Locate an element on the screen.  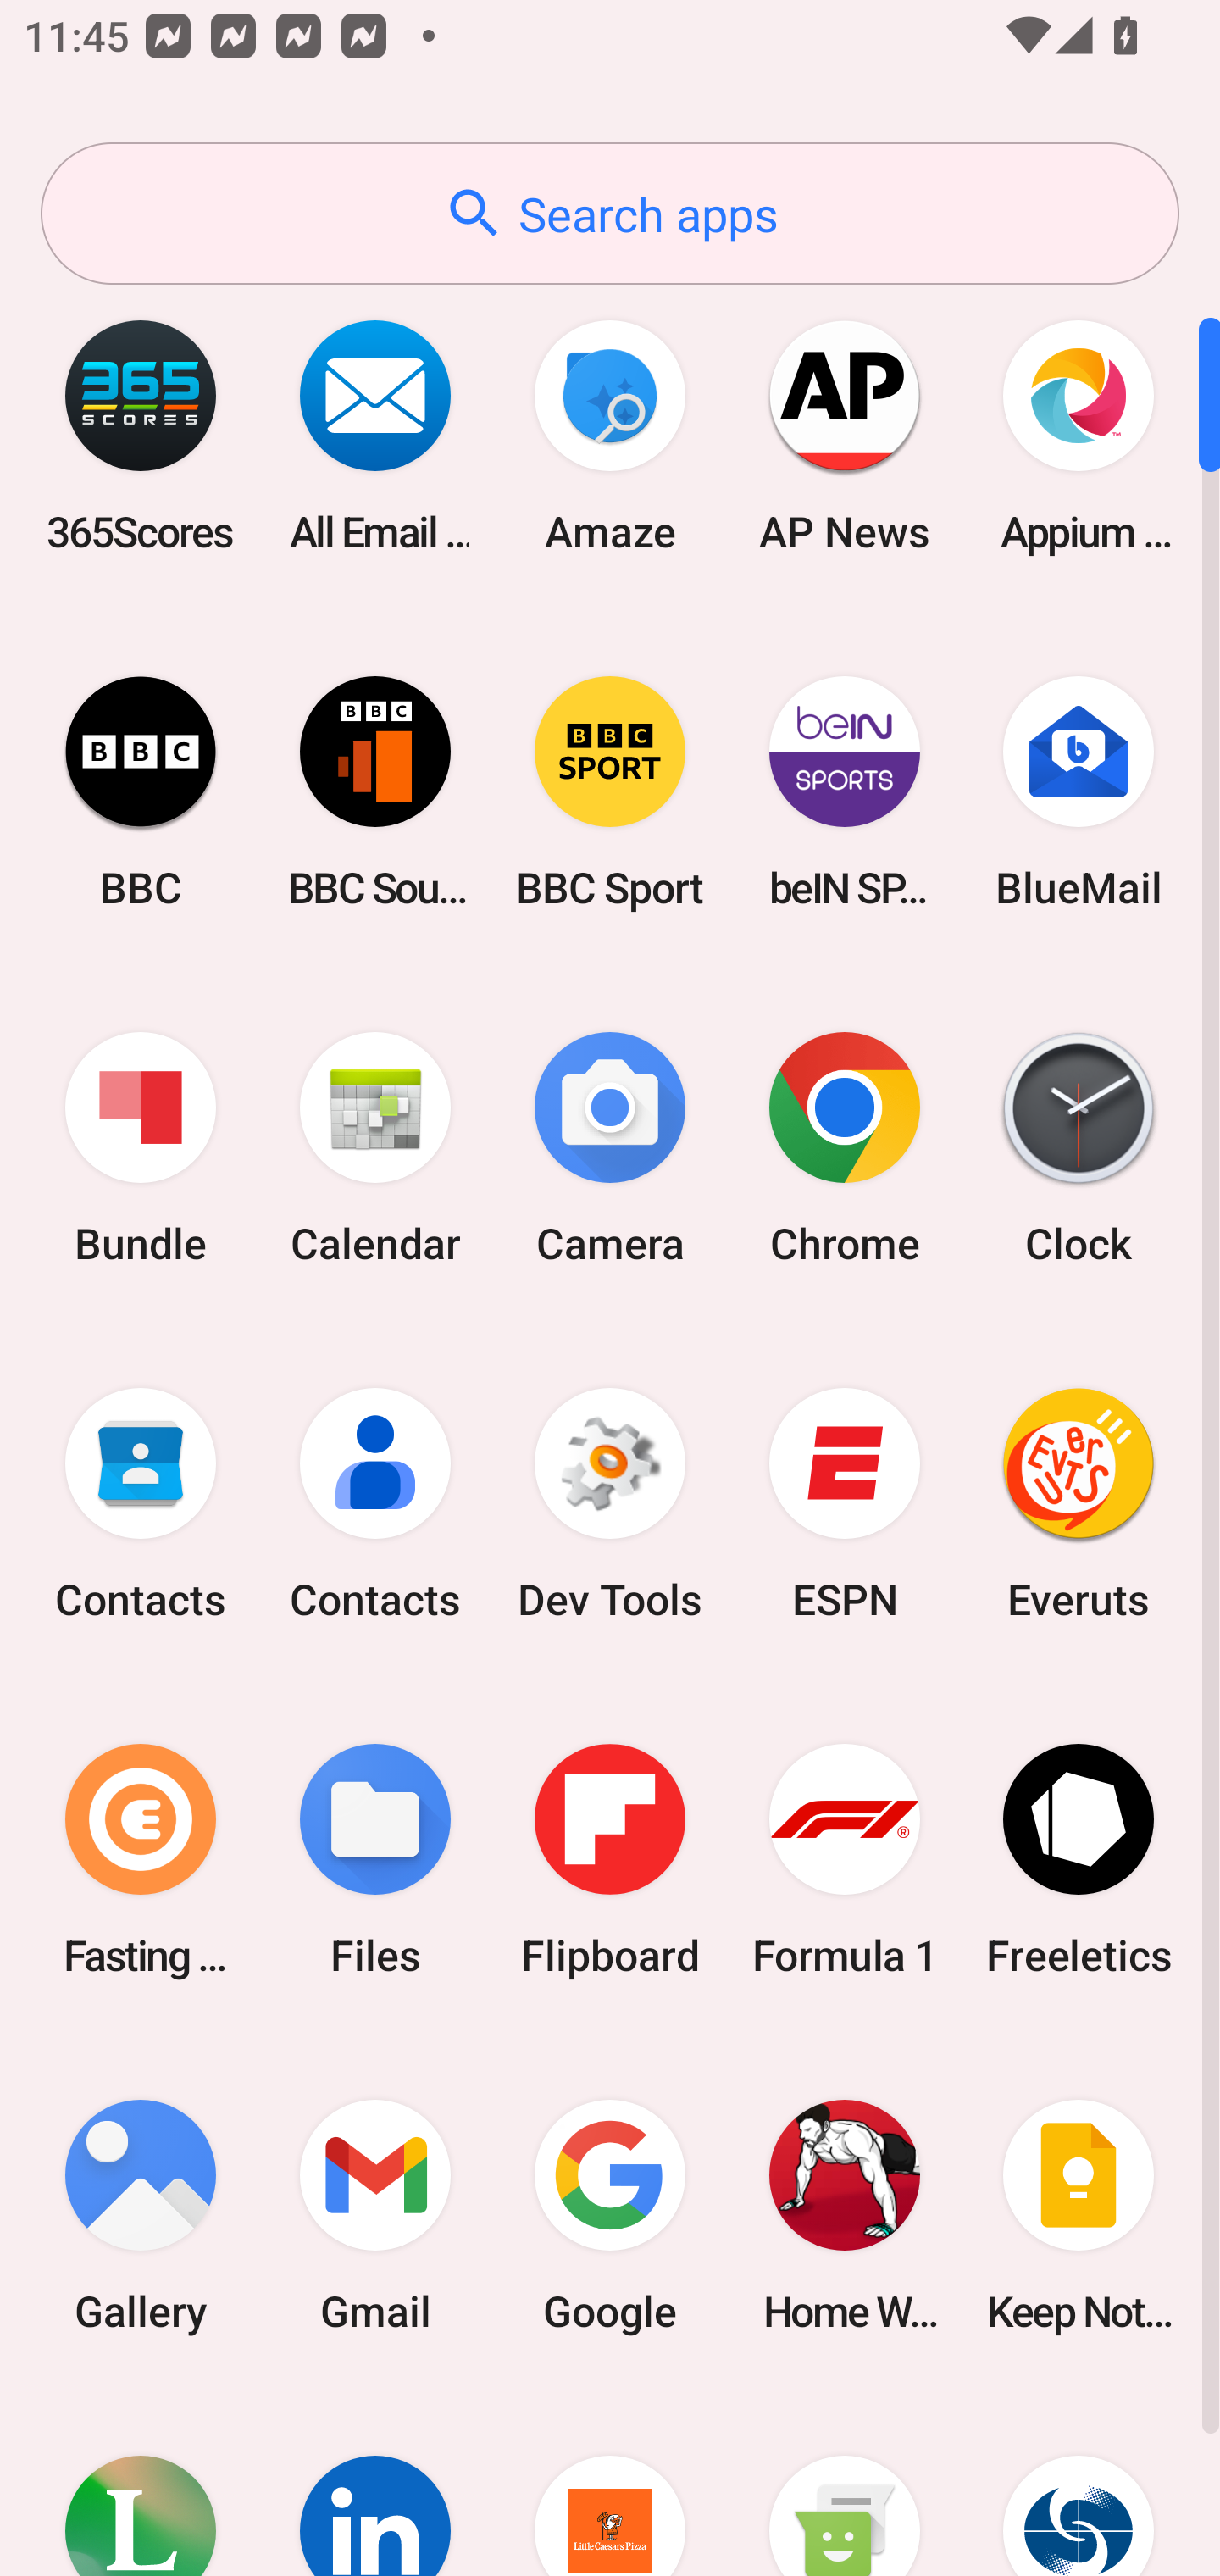
Little Caesars Pizza is located at coordinates (610, 2484).